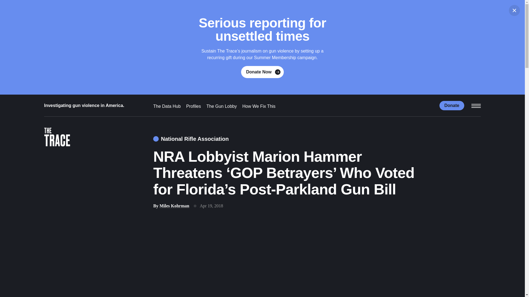  I want to click on Donate, so click(452, 105).